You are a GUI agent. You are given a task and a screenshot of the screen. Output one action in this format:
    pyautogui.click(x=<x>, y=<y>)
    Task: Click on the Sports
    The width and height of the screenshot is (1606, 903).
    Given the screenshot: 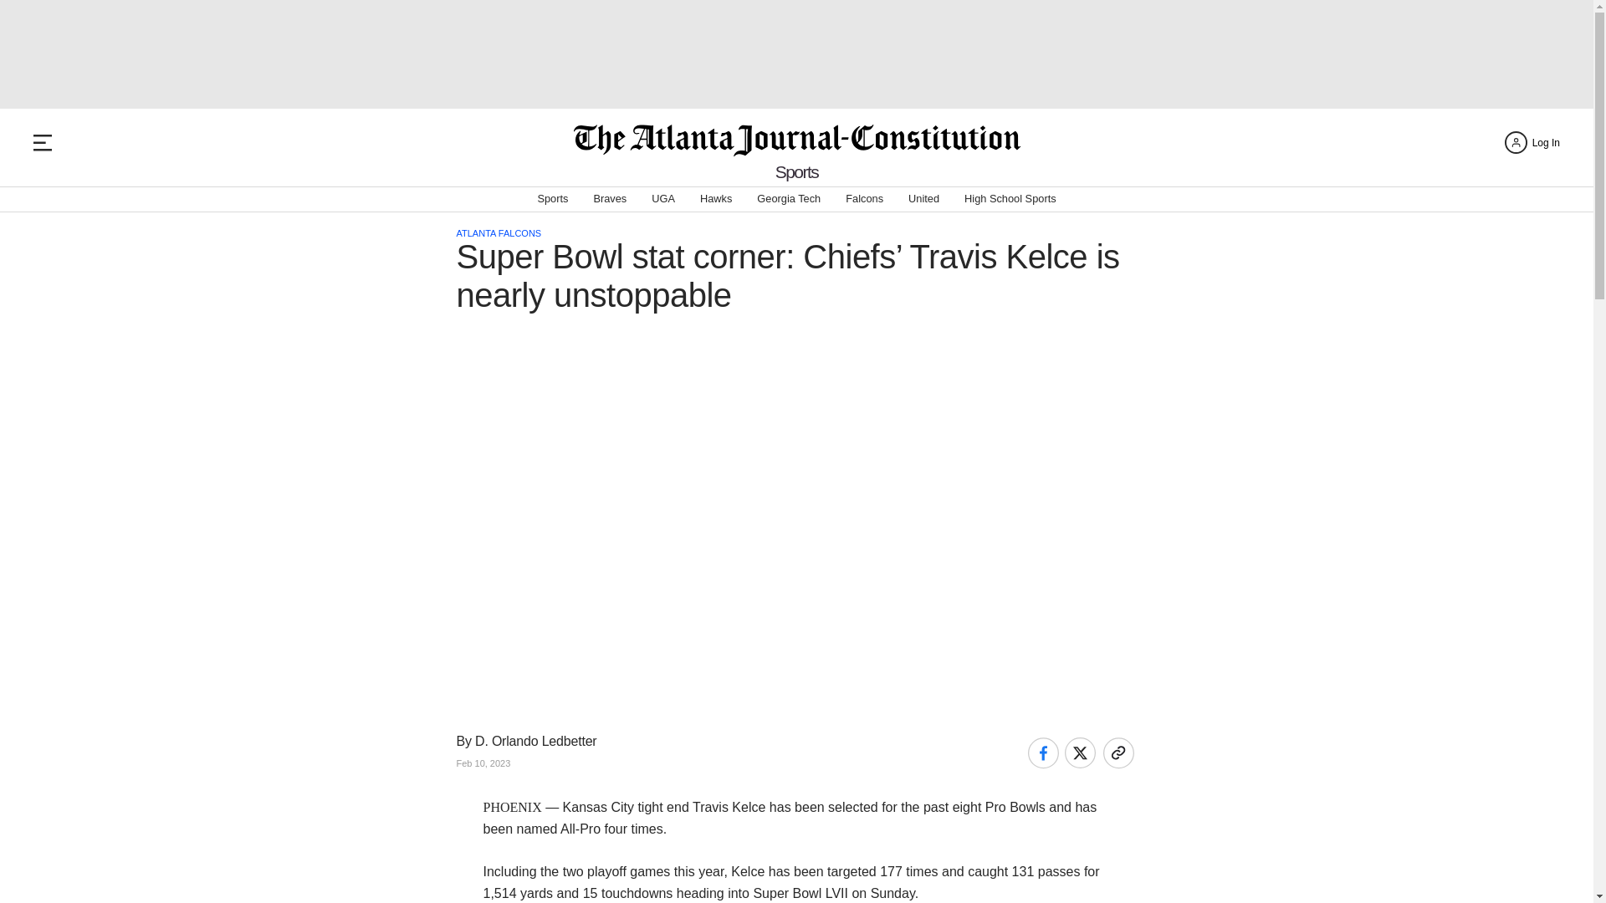 What is the action you would take?
    pyautogui.click(x=797, y=172)
    